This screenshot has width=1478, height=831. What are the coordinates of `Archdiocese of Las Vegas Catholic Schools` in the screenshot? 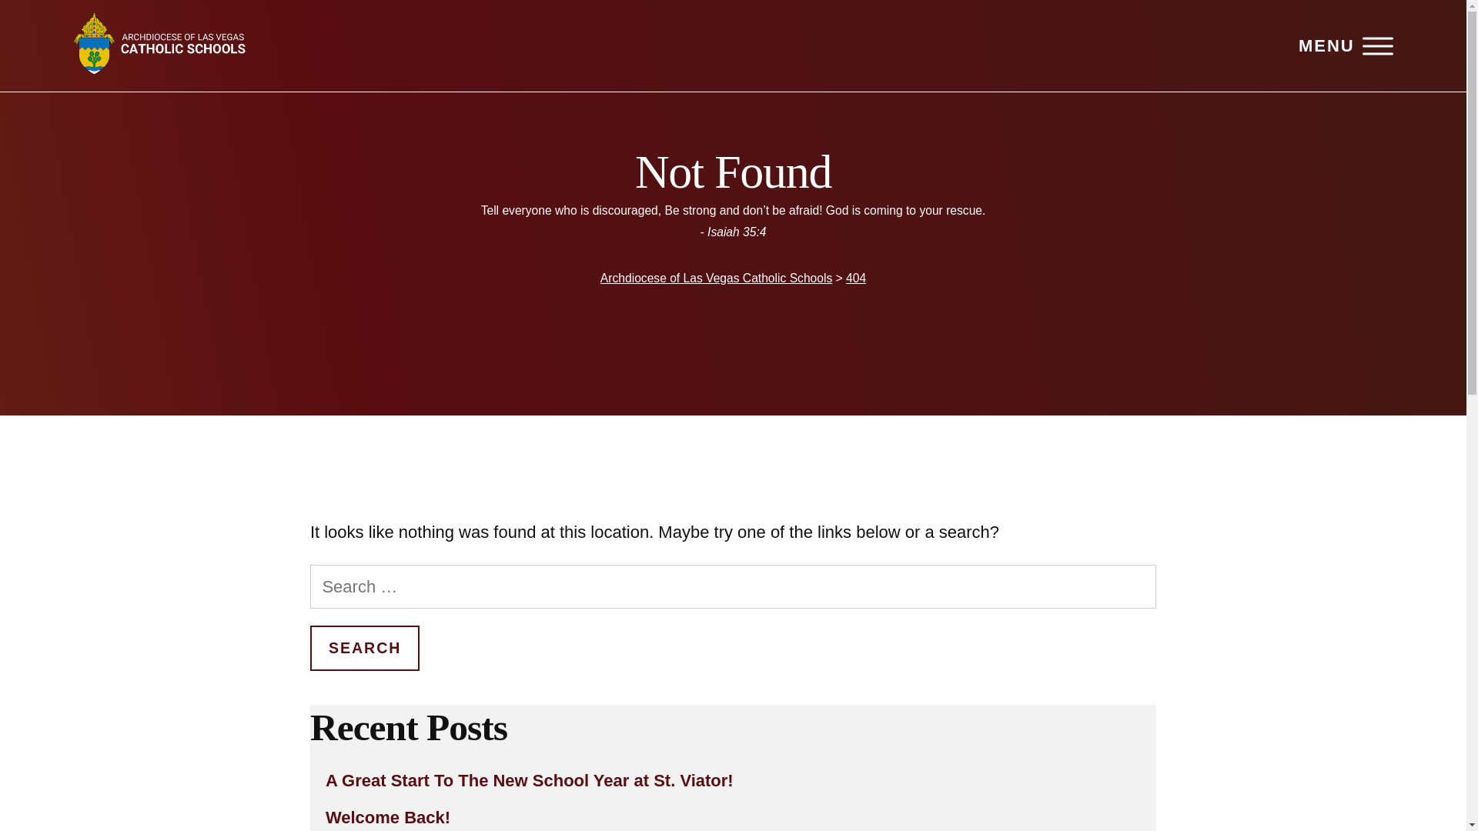 It's located at (716, 279).